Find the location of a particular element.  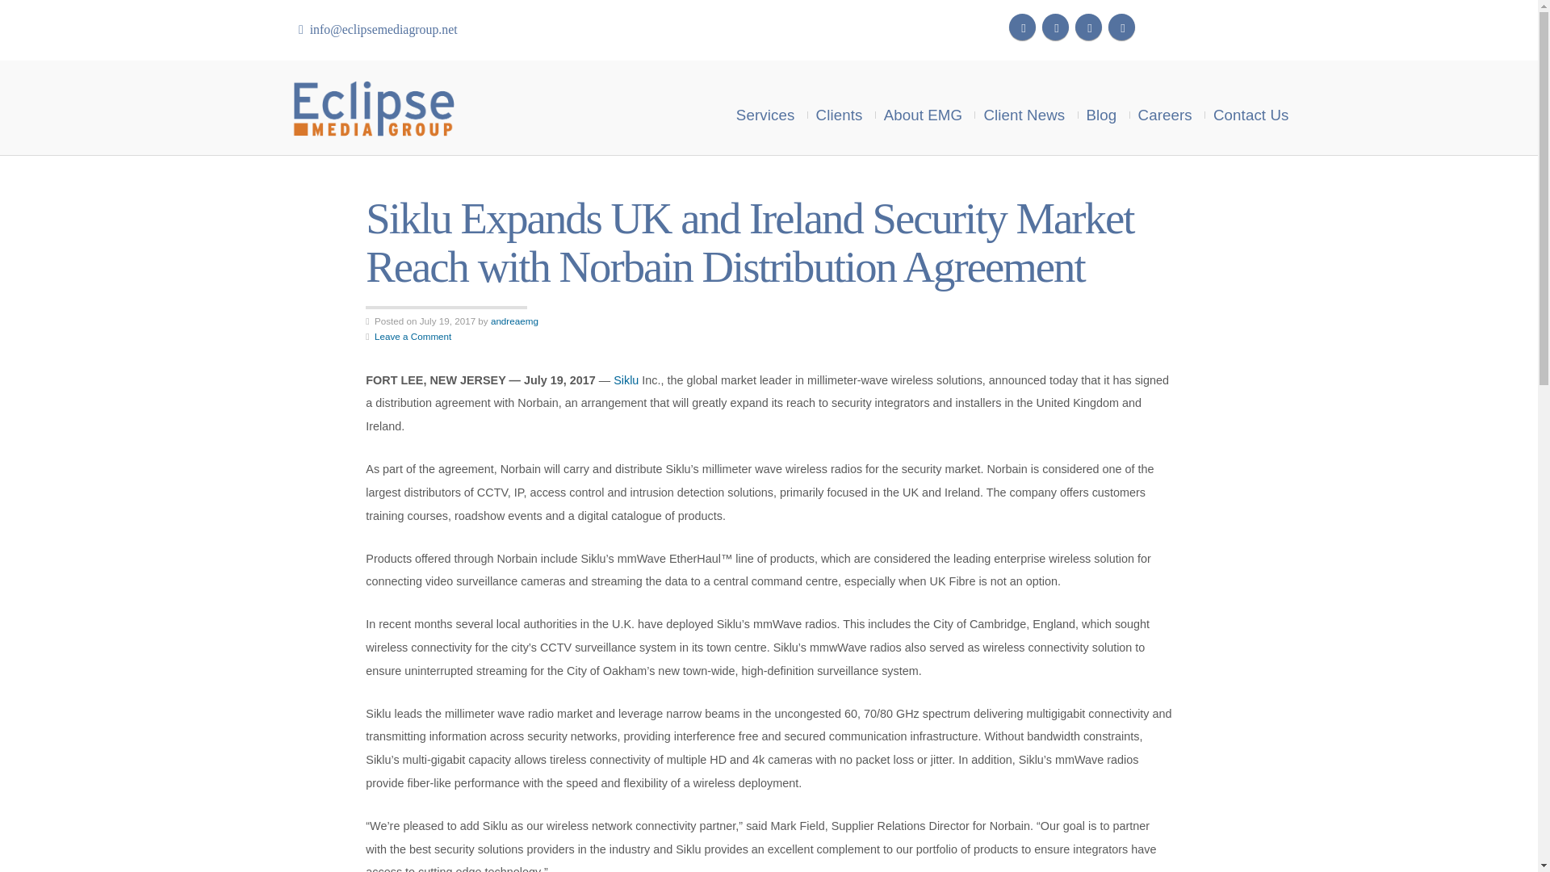

Clients is located at coordinates (840, 103).